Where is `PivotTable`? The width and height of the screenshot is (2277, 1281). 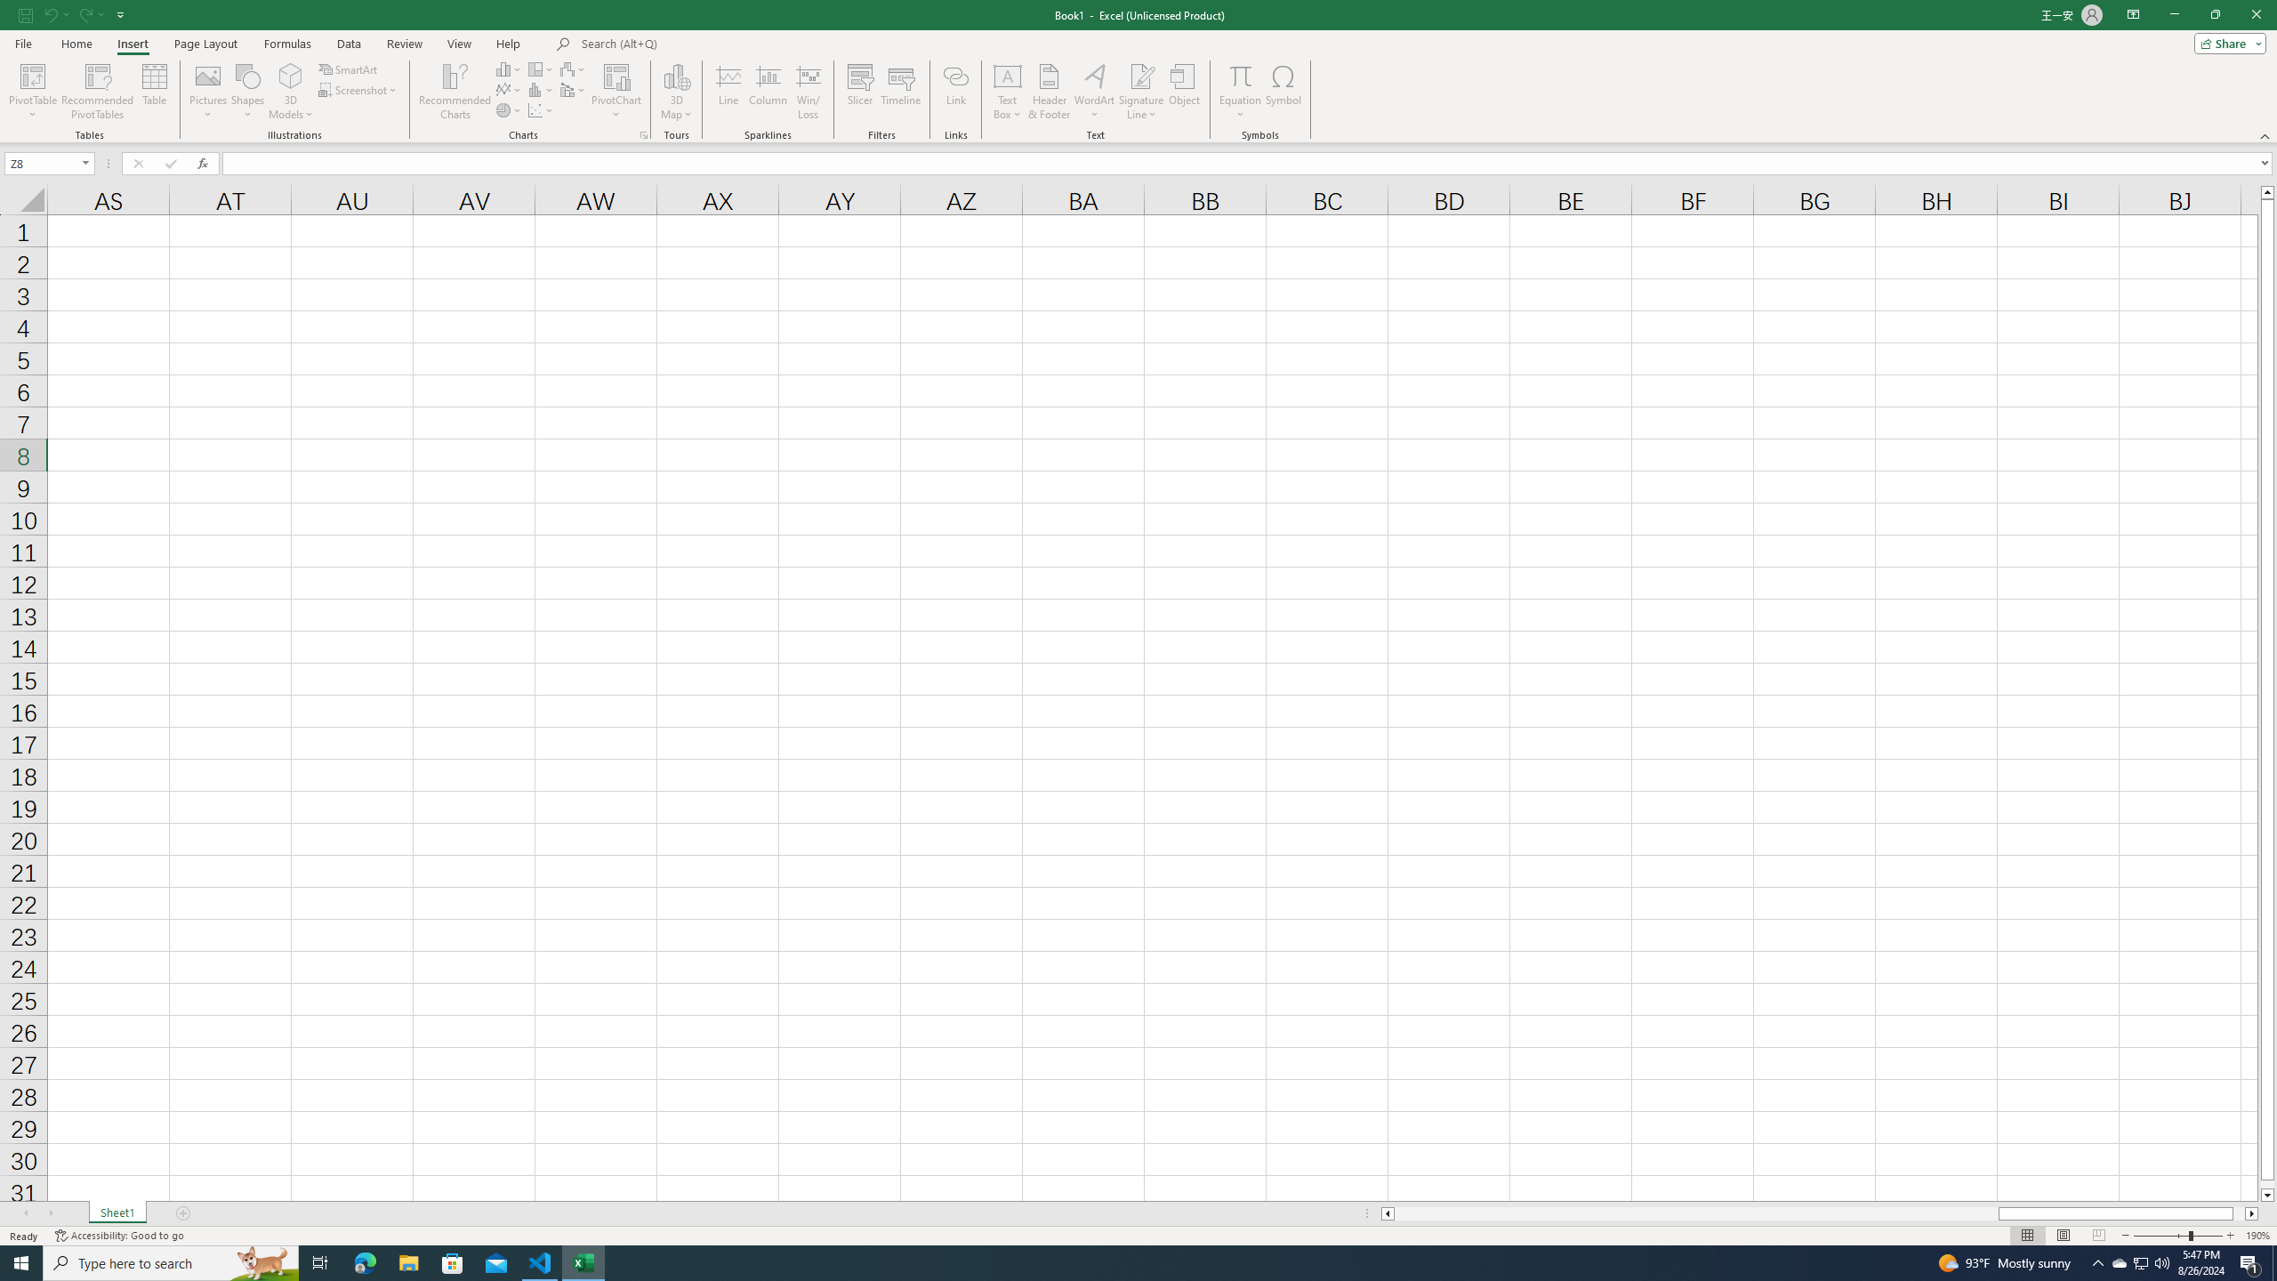 PivotTable is located at coordinates (32, 92).